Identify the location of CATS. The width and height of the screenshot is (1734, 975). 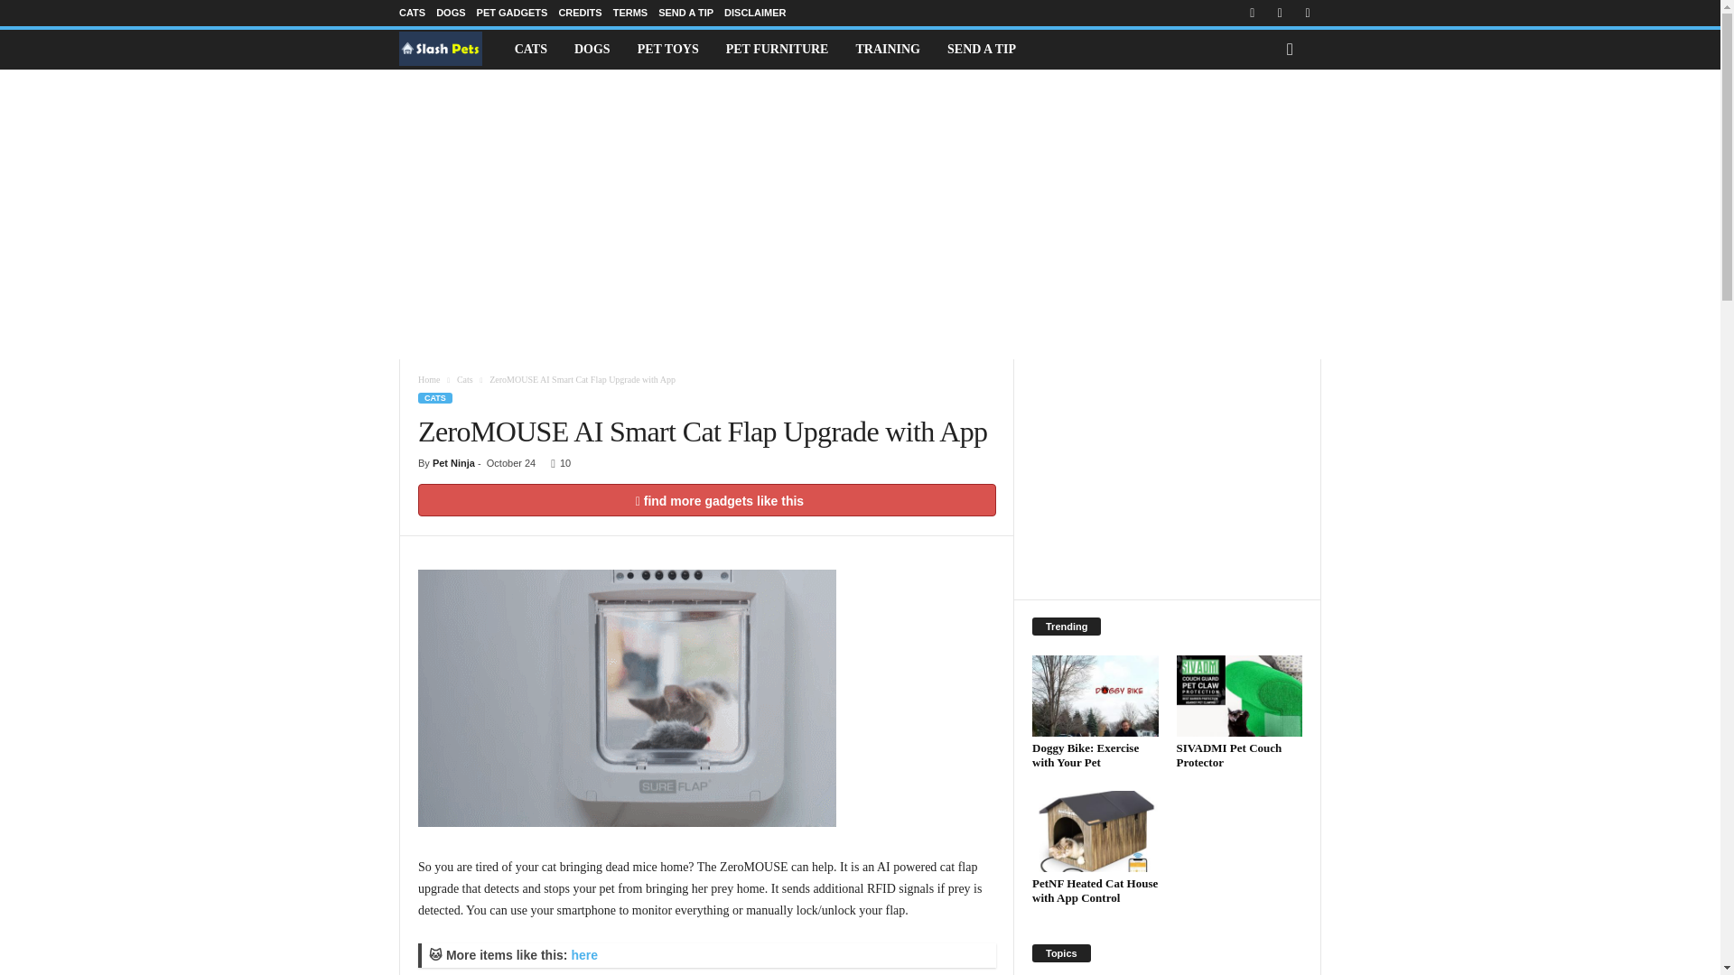
(412, 13).